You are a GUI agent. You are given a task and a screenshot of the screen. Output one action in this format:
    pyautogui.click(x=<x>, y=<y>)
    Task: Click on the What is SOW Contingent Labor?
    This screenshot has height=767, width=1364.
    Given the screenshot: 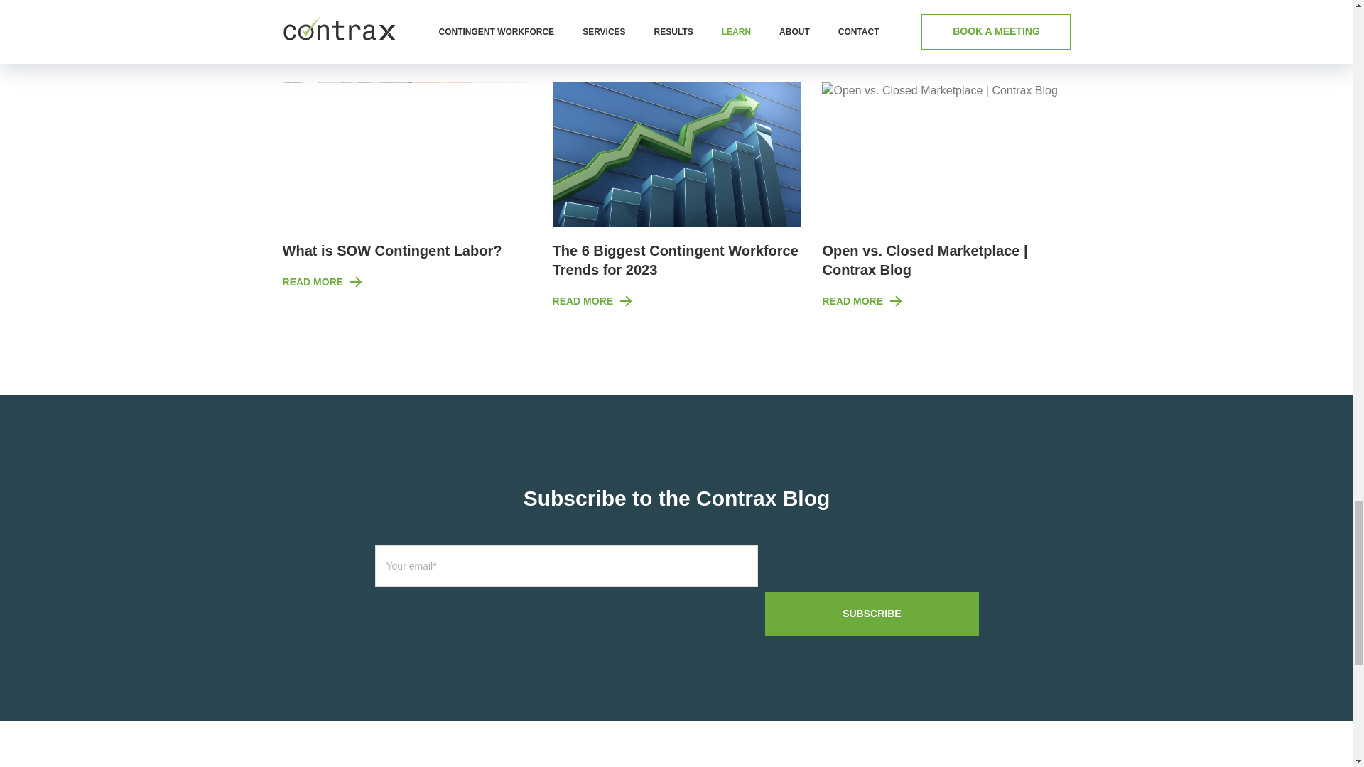 What is the action you would take?
    pyautogui.click(x=392, y=250)
    